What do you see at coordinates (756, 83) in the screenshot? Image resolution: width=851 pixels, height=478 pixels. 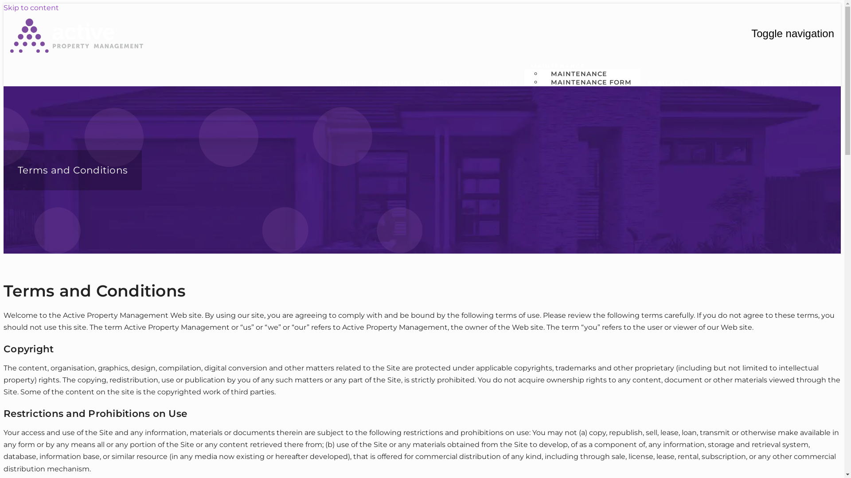 I see `TOP TIPS` at bounding box center [756, 83].